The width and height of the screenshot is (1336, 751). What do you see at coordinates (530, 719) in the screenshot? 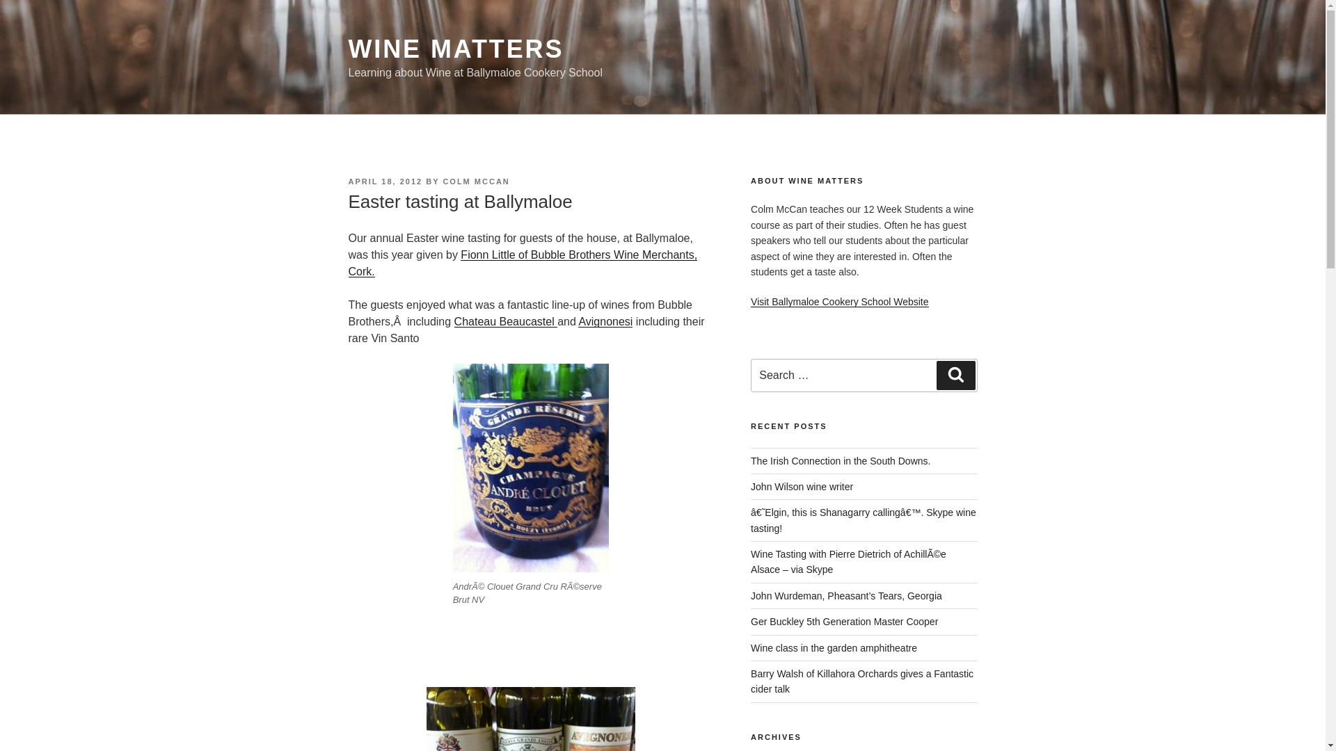
I see `Avignonesi line-up of red wines` at bounding box center [530, 719].